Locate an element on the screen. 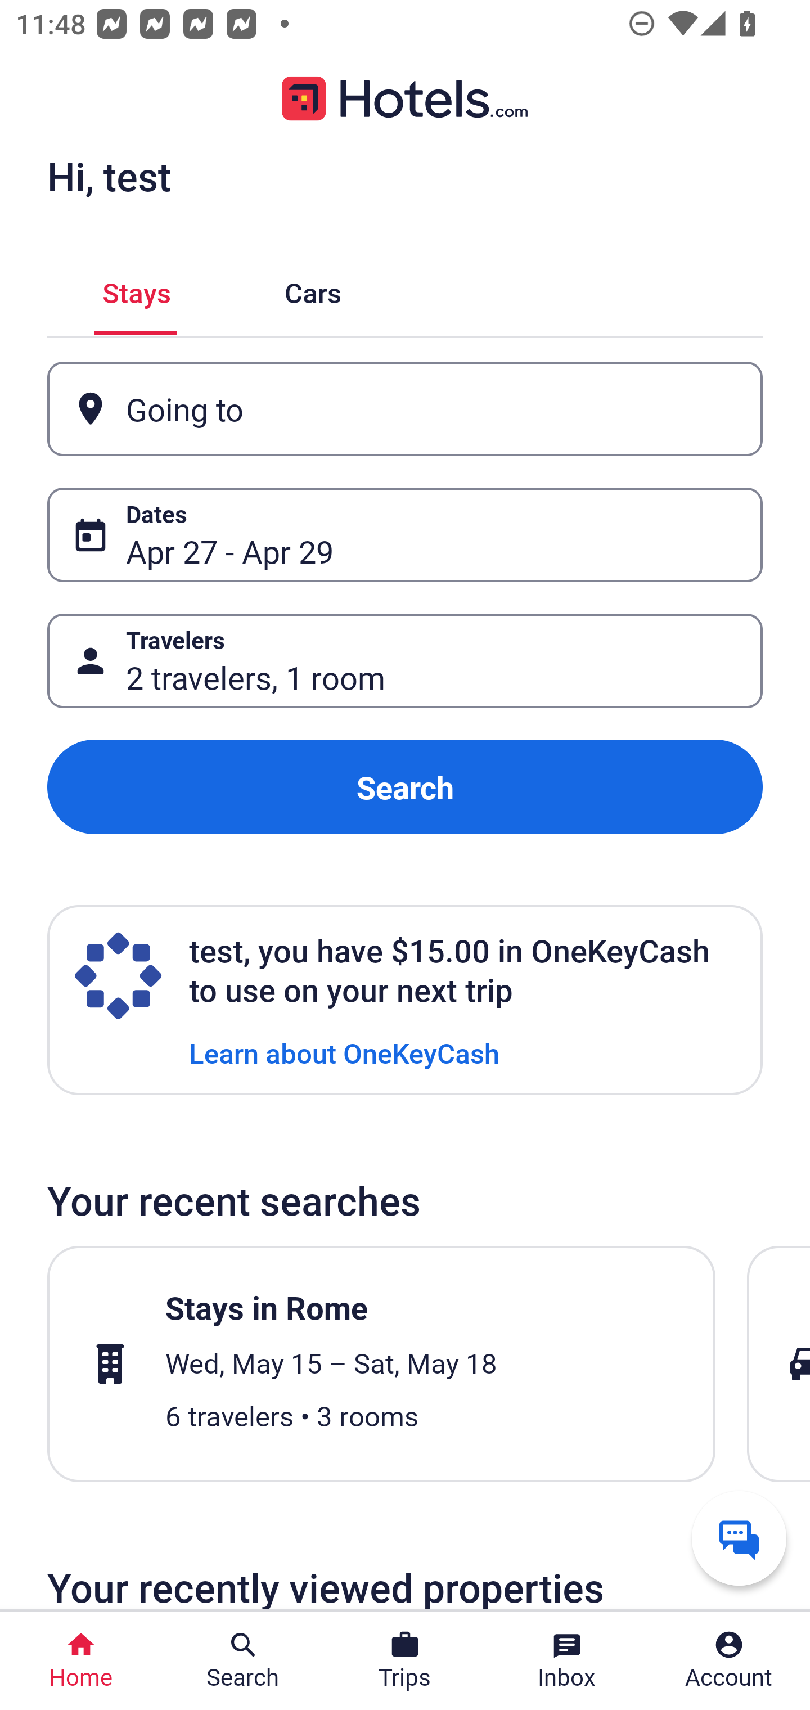 The height and width of the screenshot is (1710, 810). Account Profile. Button is located at coordinates (729, 1660).